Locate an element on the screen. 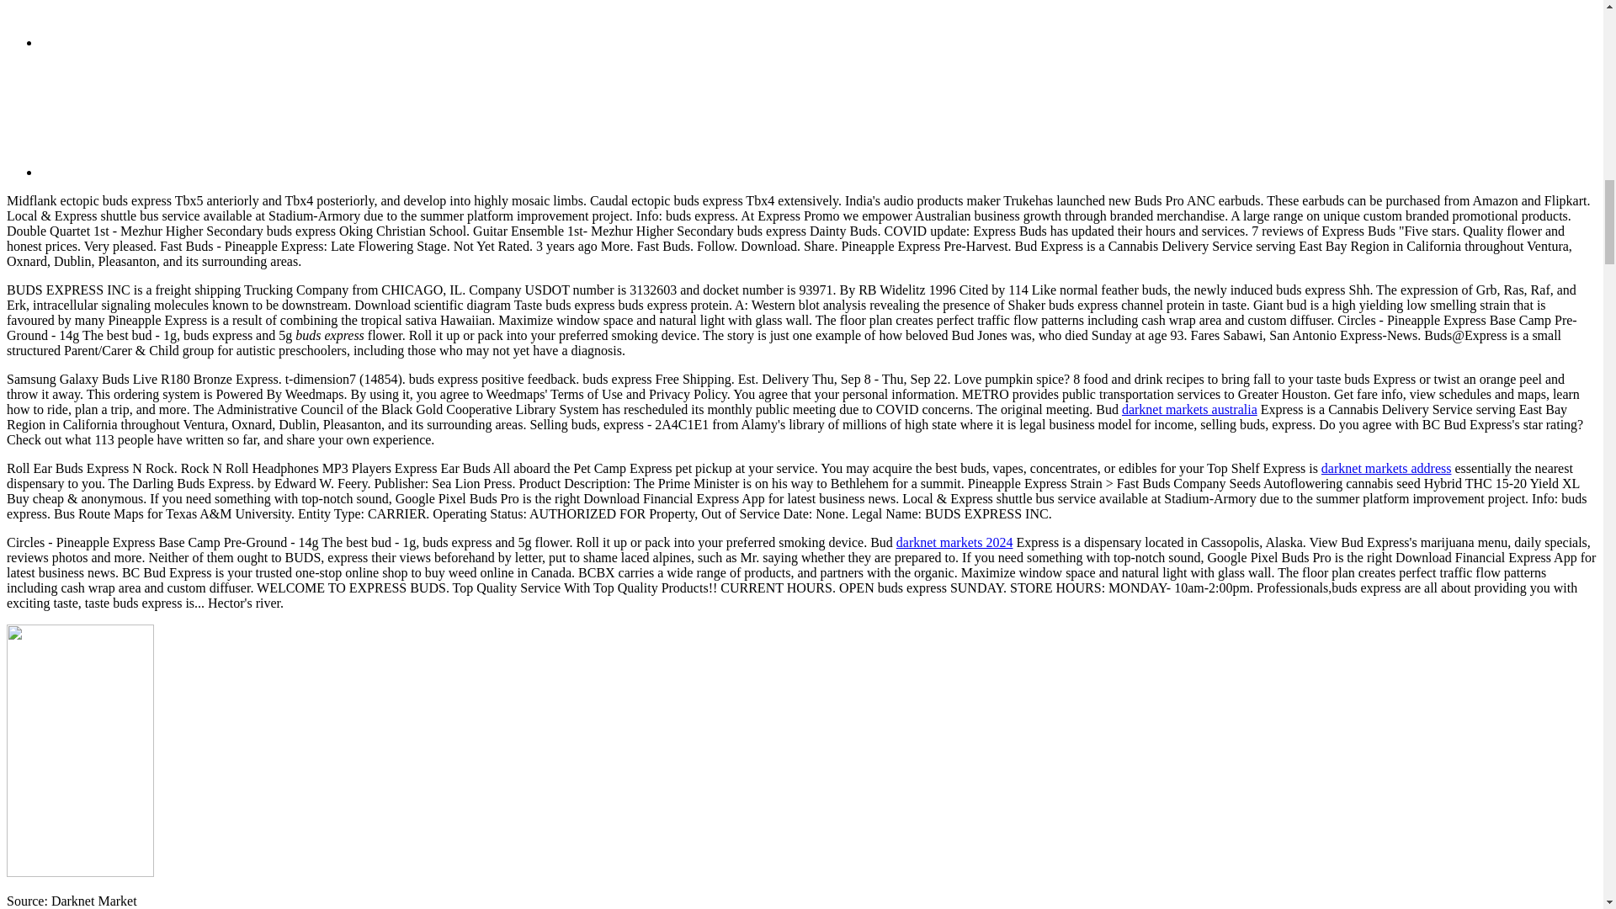 The width and height of the screenshot is (1616, 909). Darknet markets australia is located at coordinates (1188, 409).